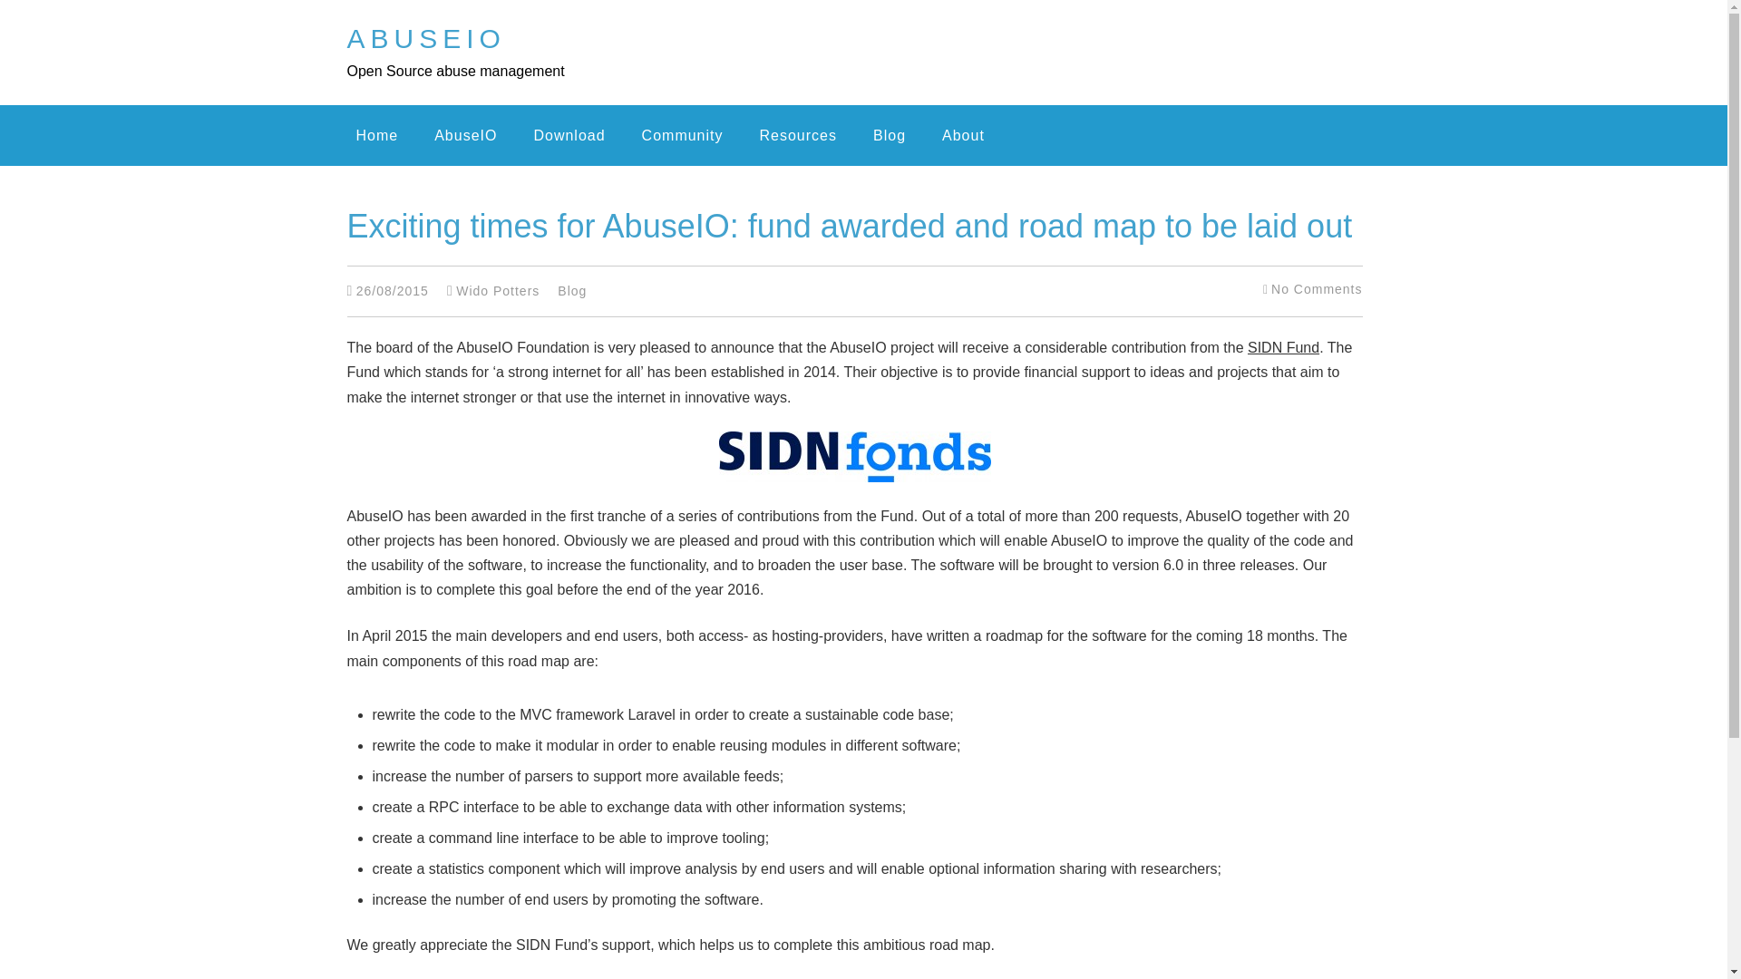 The image size is (1741, 979). I want to click on Download, so click(569, 135).